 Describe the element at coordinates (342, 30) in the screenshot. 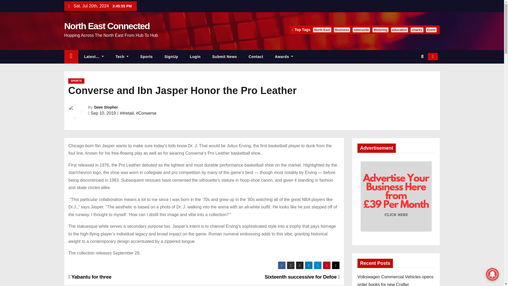

I see `Business` at that location.